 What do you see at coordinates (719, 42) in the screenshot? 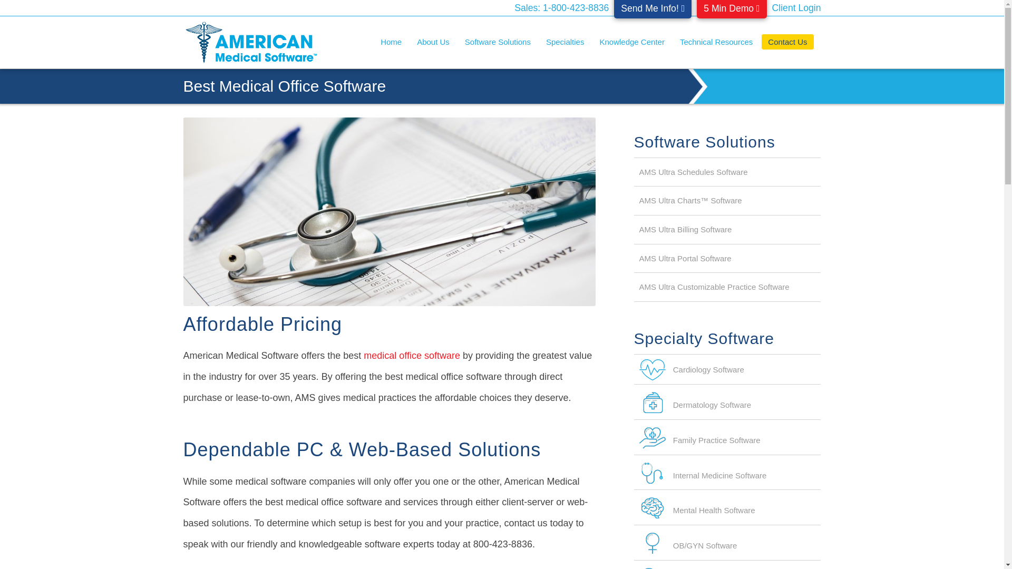
I see `Technical Resources` at bounding box center [719, 42].